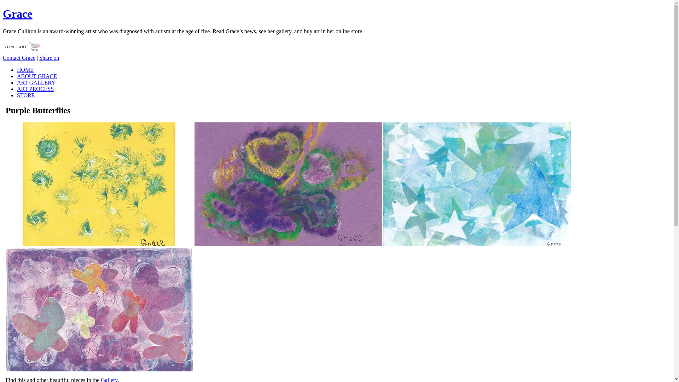 The width and height of the screenshot is (679, 382). Describe the element at coordinates (99, 184) in the screenshot. I see `Dandelion Seeds` at that location.